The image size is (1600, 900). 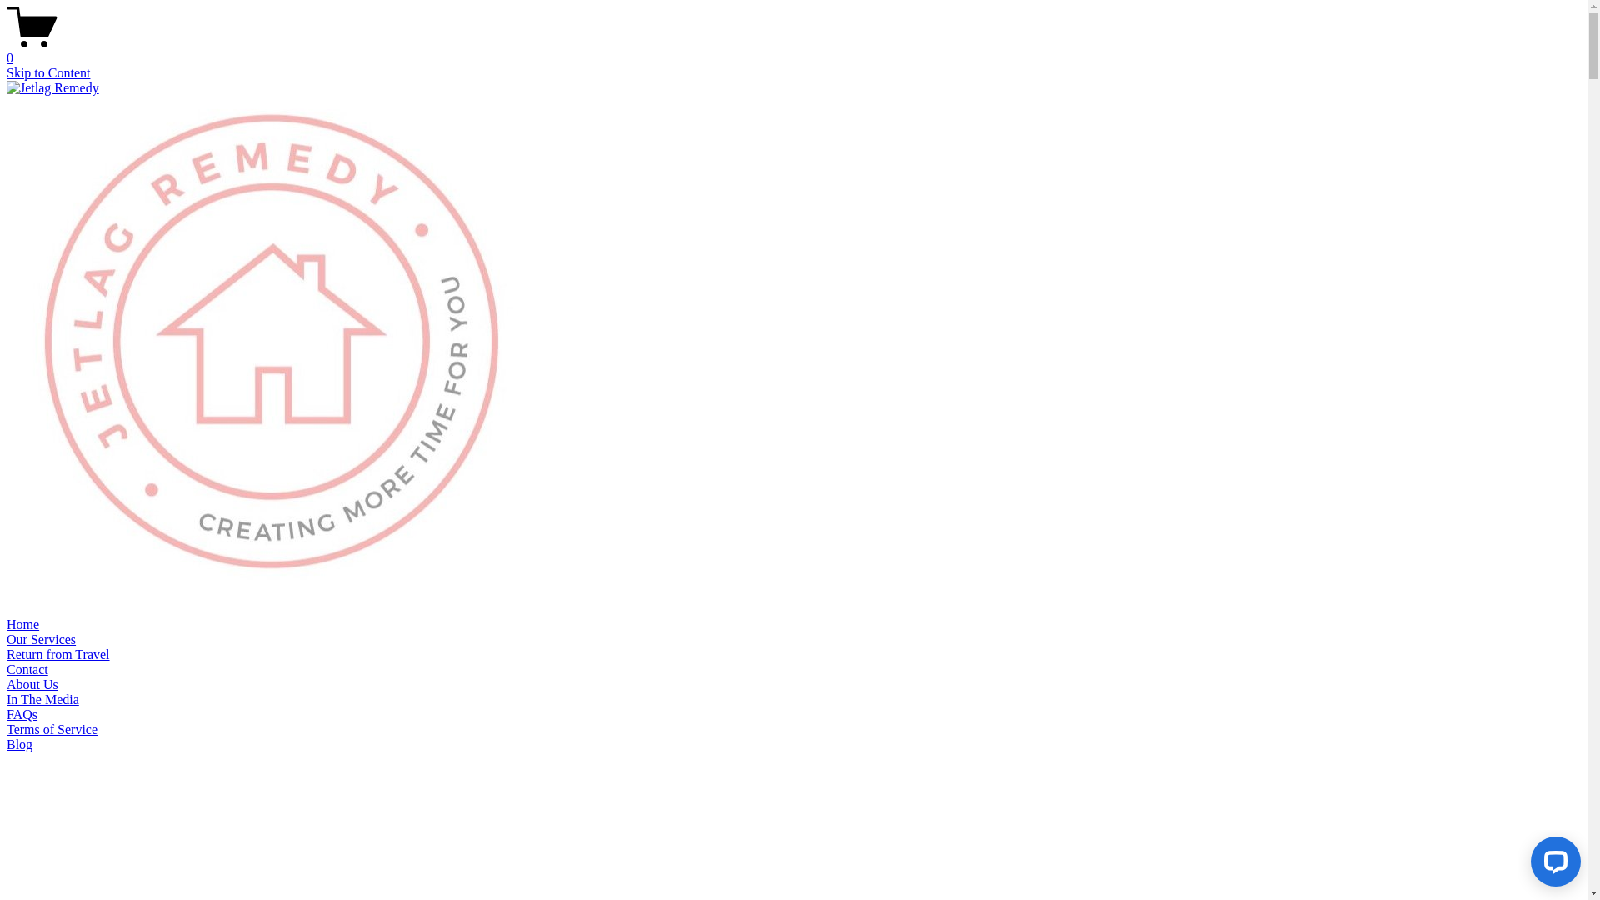 I want to click on Contact, so click(x=27, y=670).